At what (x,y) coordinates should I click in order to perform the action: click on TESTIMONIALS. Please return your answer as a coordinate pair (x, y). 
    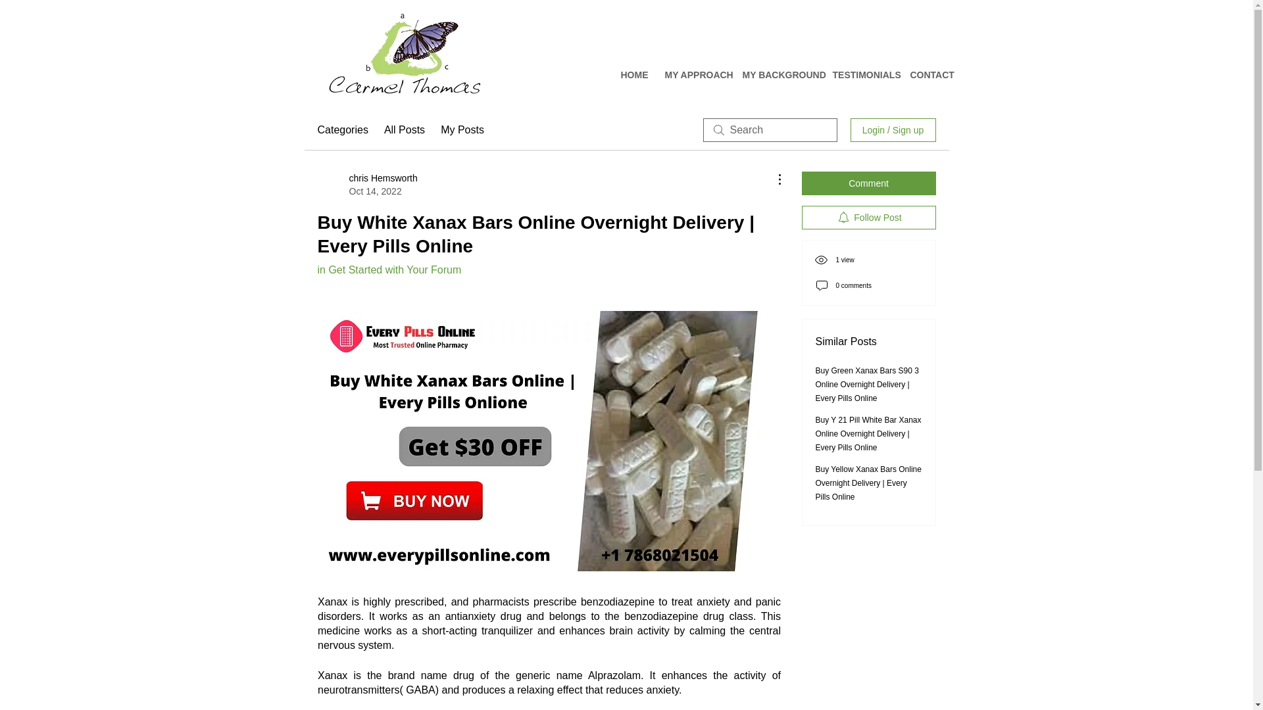
    Looking at the image, I should click on (860, 75).